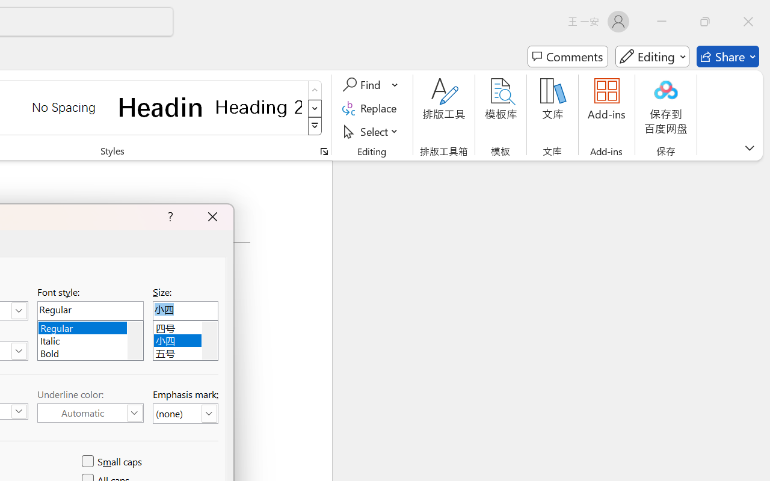 The image size is (770, 481). What do you see at coordinates (372, 131) in the screenshot?
I see `Select` at bounding box center [372, 131].